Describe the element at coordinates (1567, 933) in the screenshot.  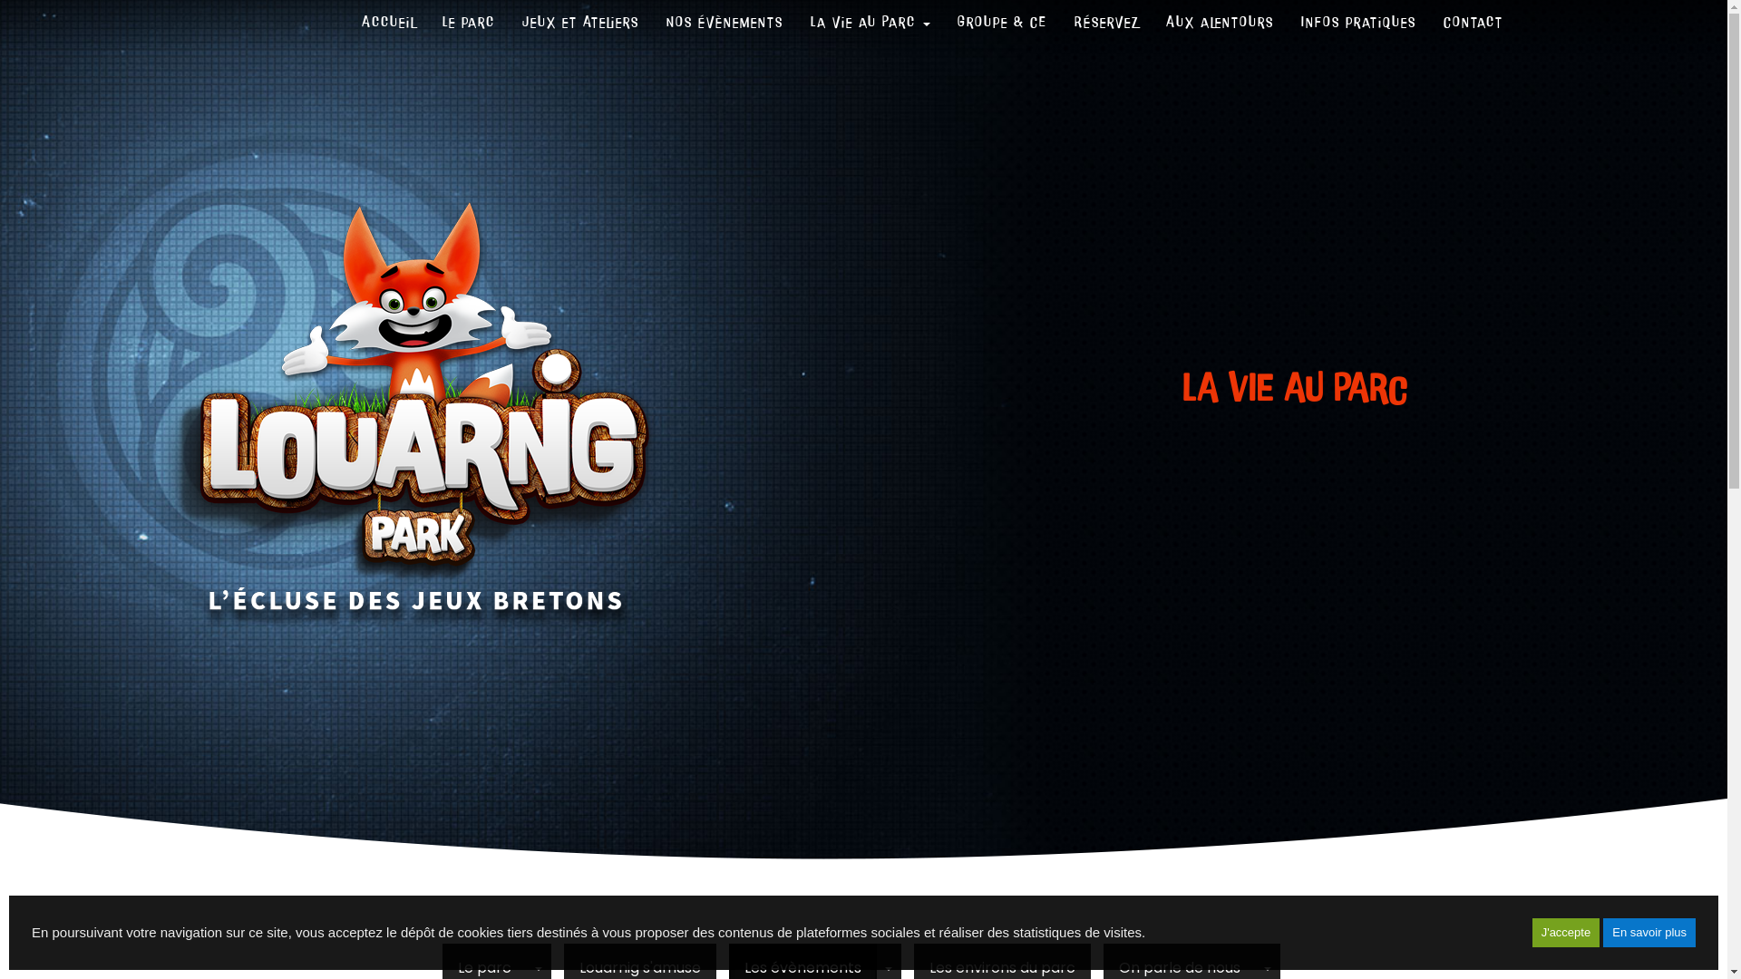
I see `J'accepte` at that location.